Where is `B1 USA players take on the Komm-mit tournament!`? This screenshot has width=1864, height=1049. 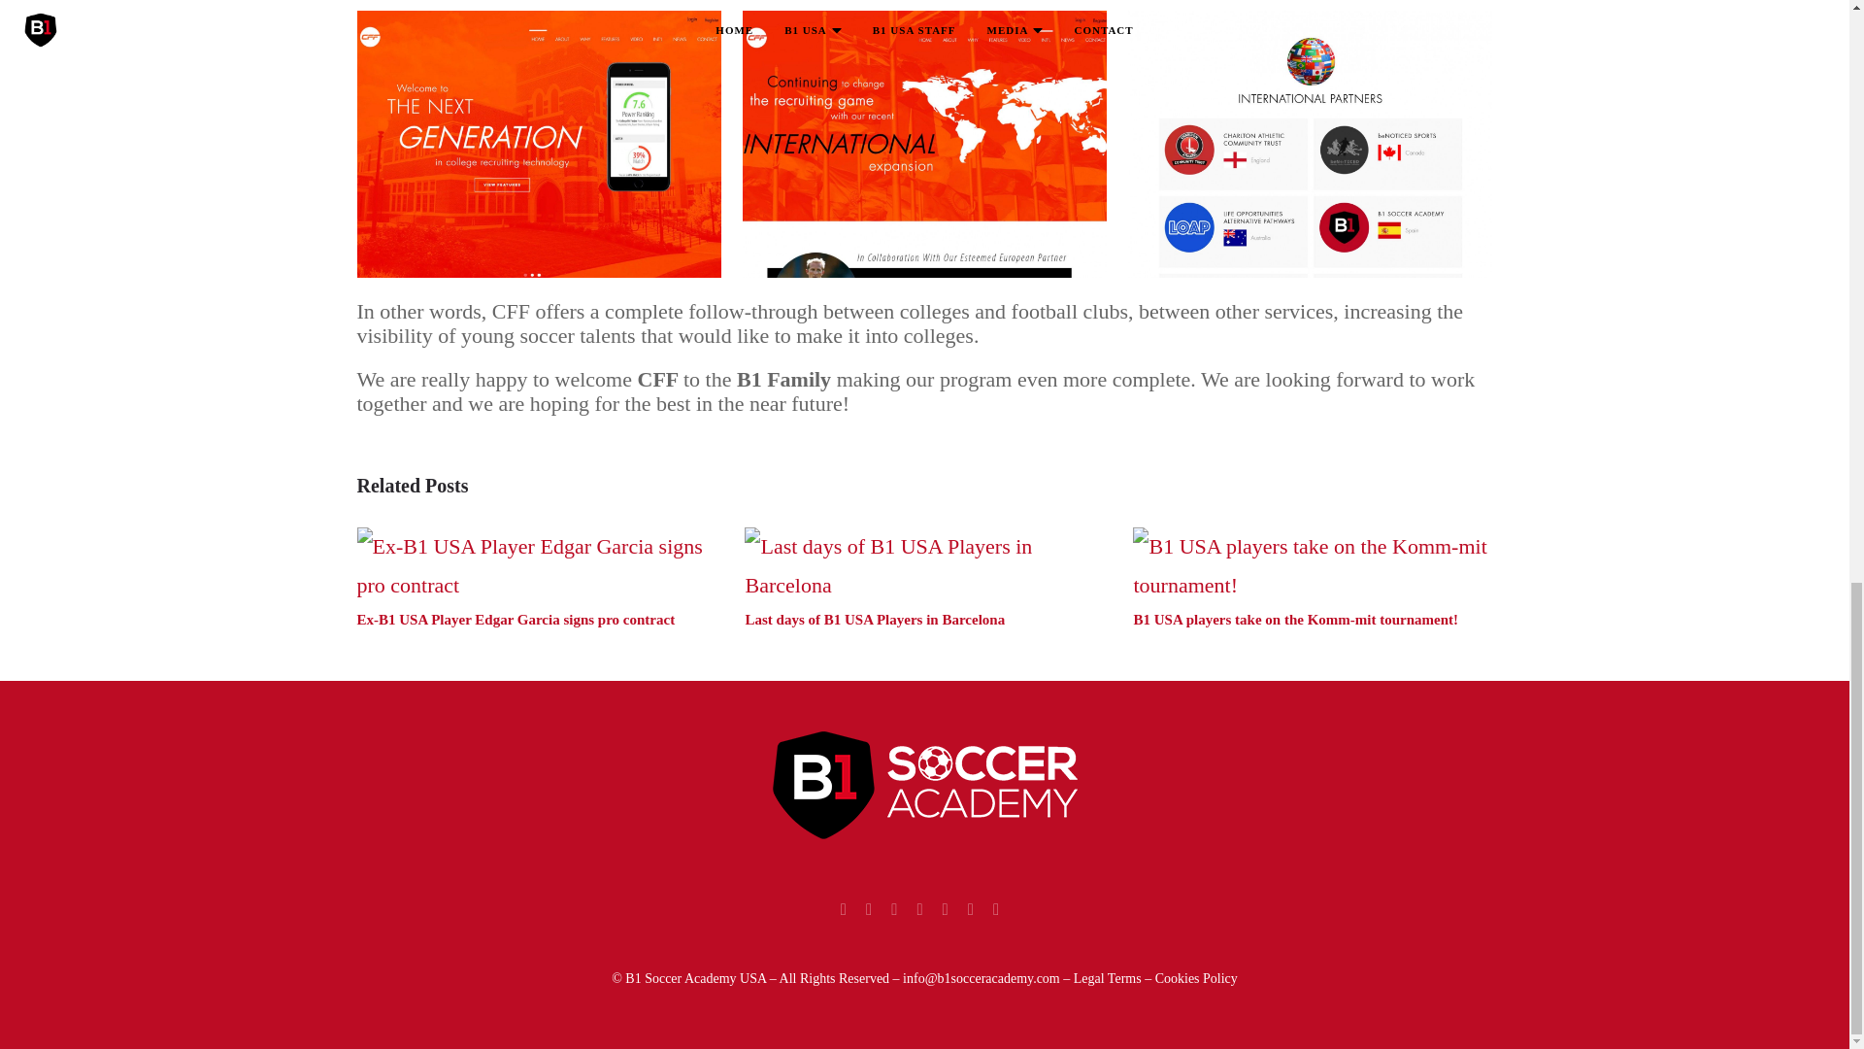
B1 USA players take on the Komm-mit tournament! is located at coordinates (1295, 619).